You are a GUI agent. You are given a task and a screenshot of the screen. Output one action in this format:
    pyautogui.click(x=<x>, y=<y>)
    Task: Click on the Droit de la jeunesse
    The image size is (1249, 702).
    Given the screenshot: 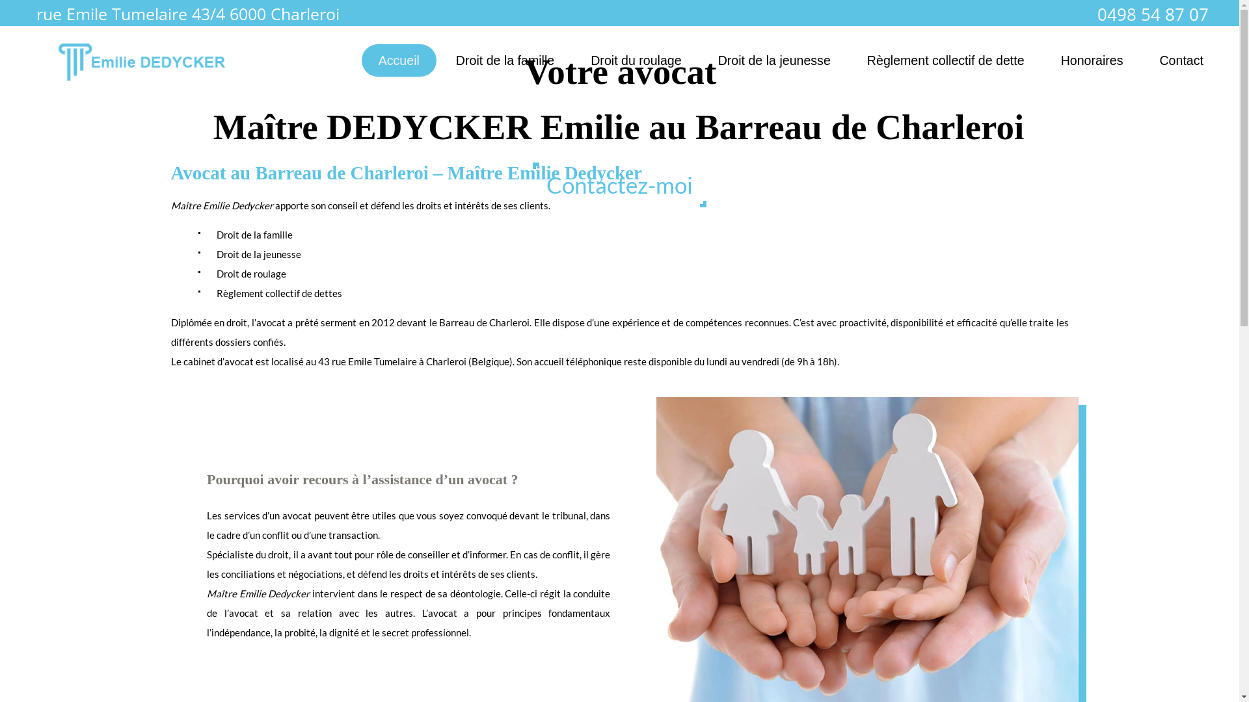 What is the action you would take?
    pyautogui.click(x=774, y=60)
    